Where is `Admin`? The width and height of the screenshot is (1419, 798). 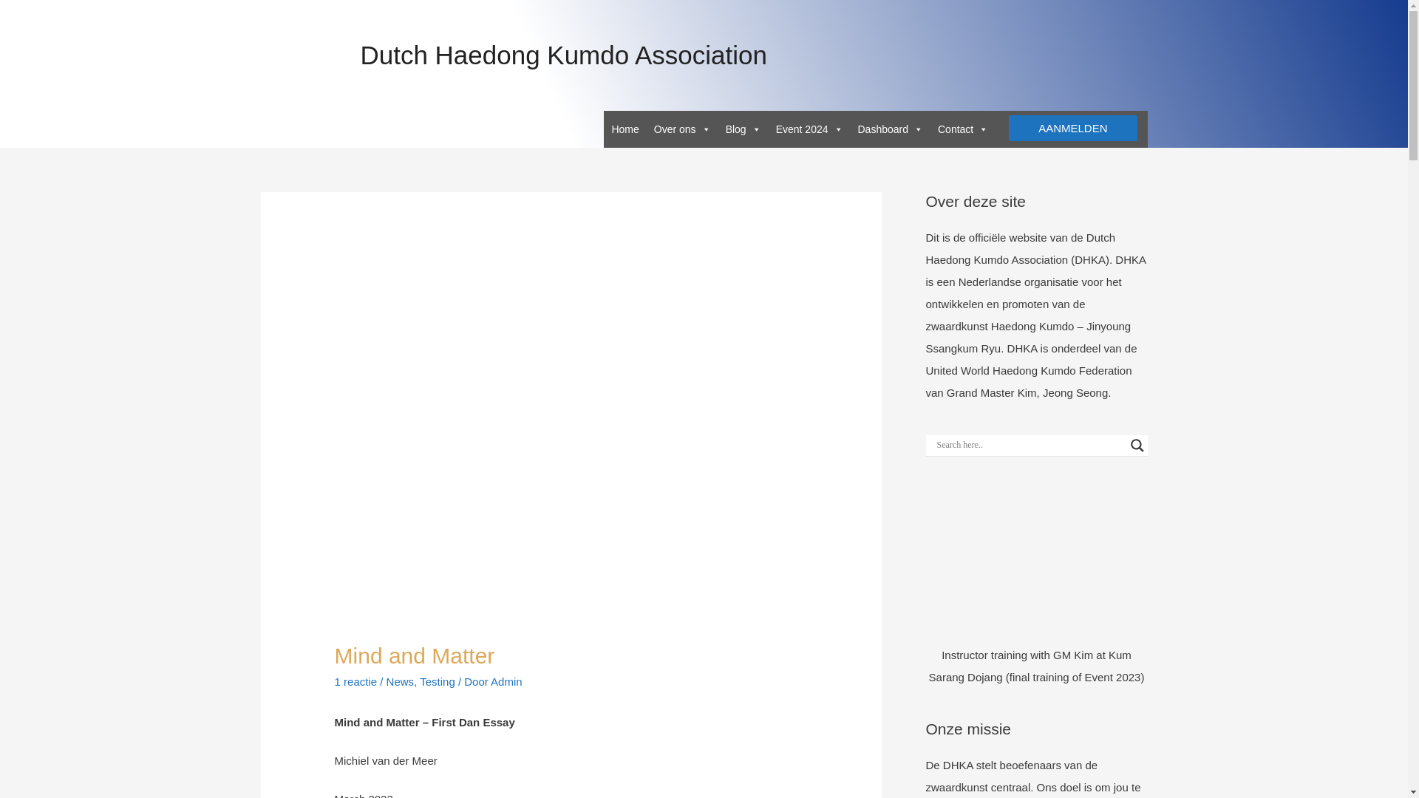 Admin is located at coordinates (506, 681).